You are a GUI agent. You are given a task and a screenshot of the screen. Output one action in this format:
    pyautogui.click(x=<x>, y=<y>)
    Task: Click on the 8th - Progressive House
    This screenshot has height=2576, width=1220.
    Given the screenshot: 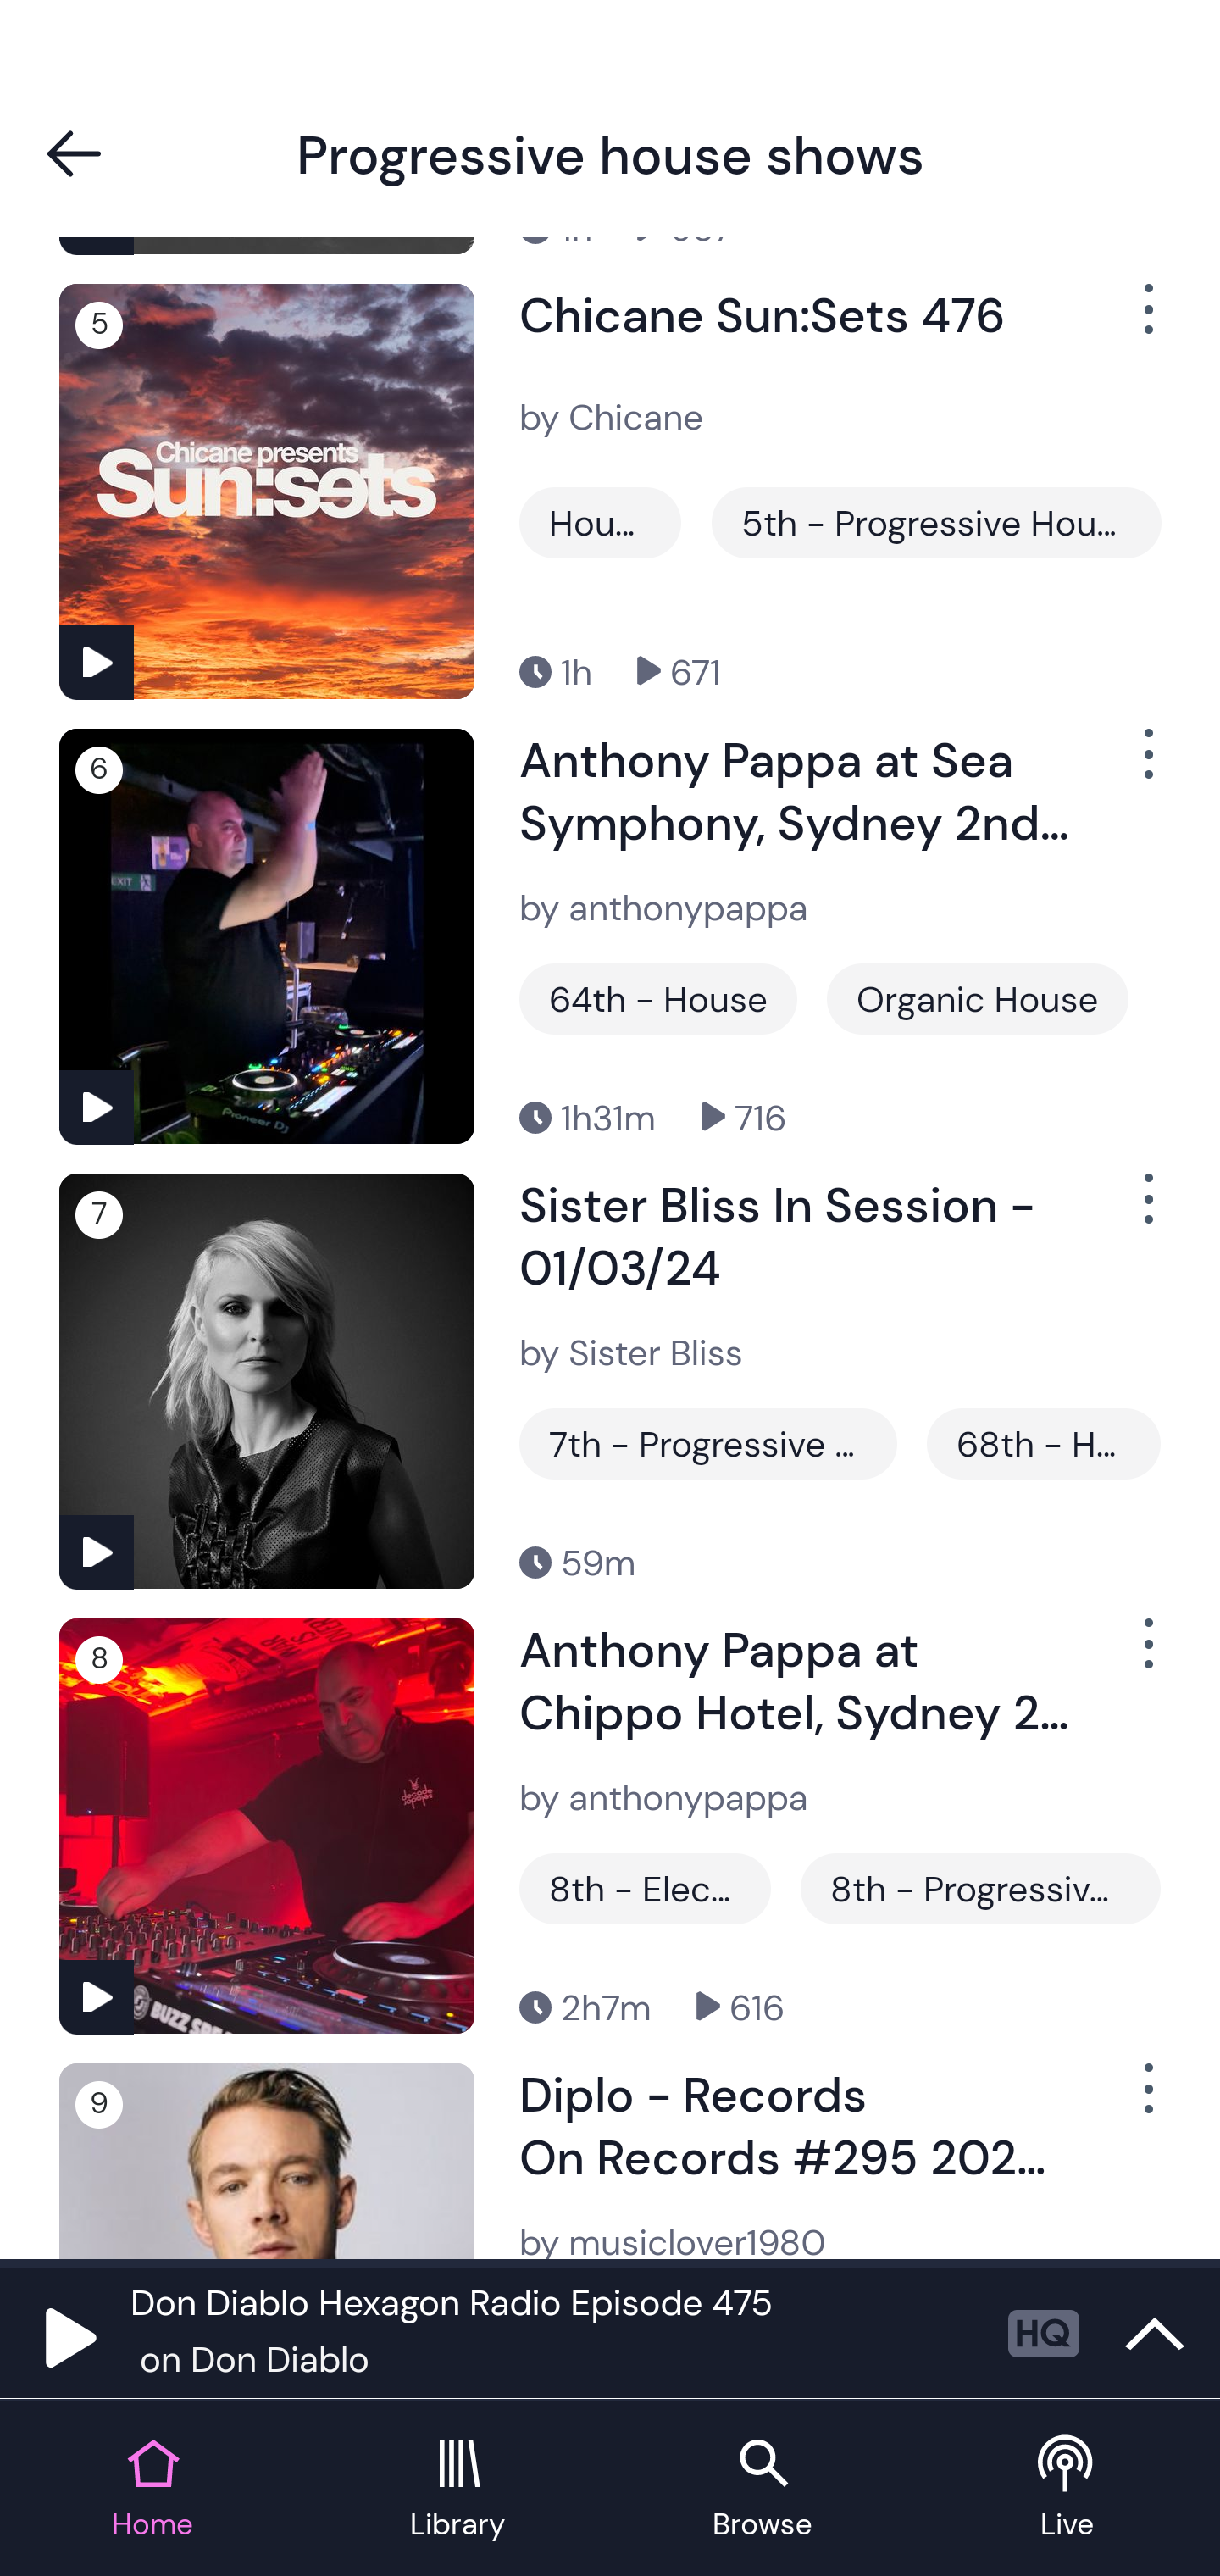 What is the action you would take?
    pyautogui.click(x=979, y=1888)
    